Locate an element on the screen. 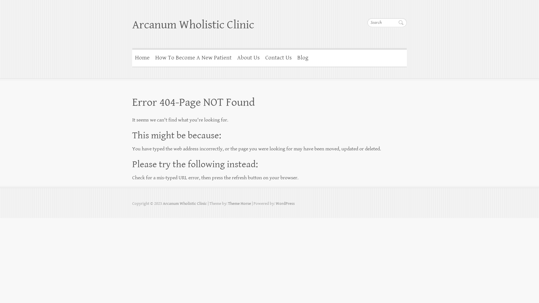 This screenshot has width=539, height=303. Blog is located at coordinates (303, 58).